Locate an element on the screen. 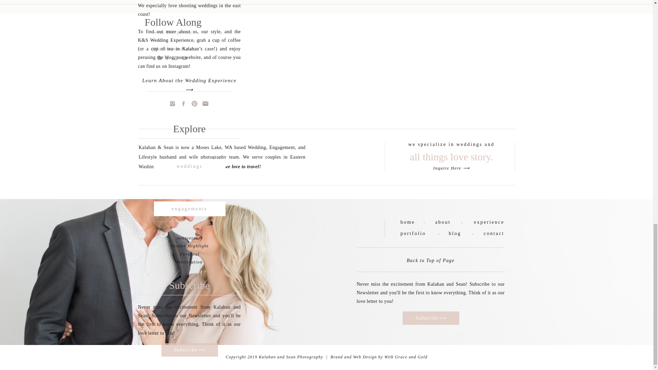 The height and width of the screenshot is (370, 658). Vendor Highlight is located at coordinates (189, 245).